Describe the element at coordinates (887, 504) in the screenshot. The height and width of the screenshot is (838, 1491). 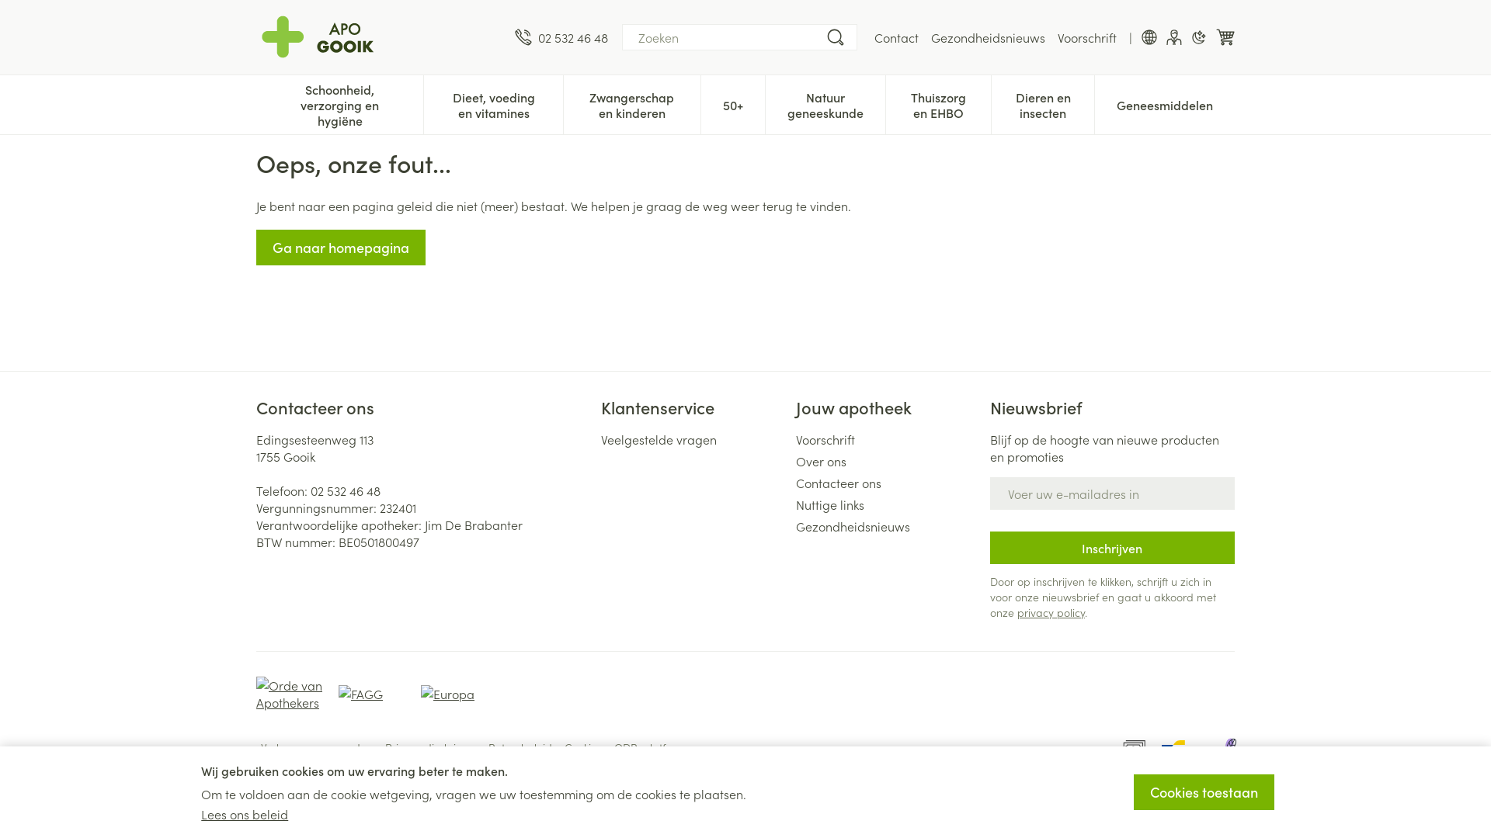
I see `Nuttige links` at that location.